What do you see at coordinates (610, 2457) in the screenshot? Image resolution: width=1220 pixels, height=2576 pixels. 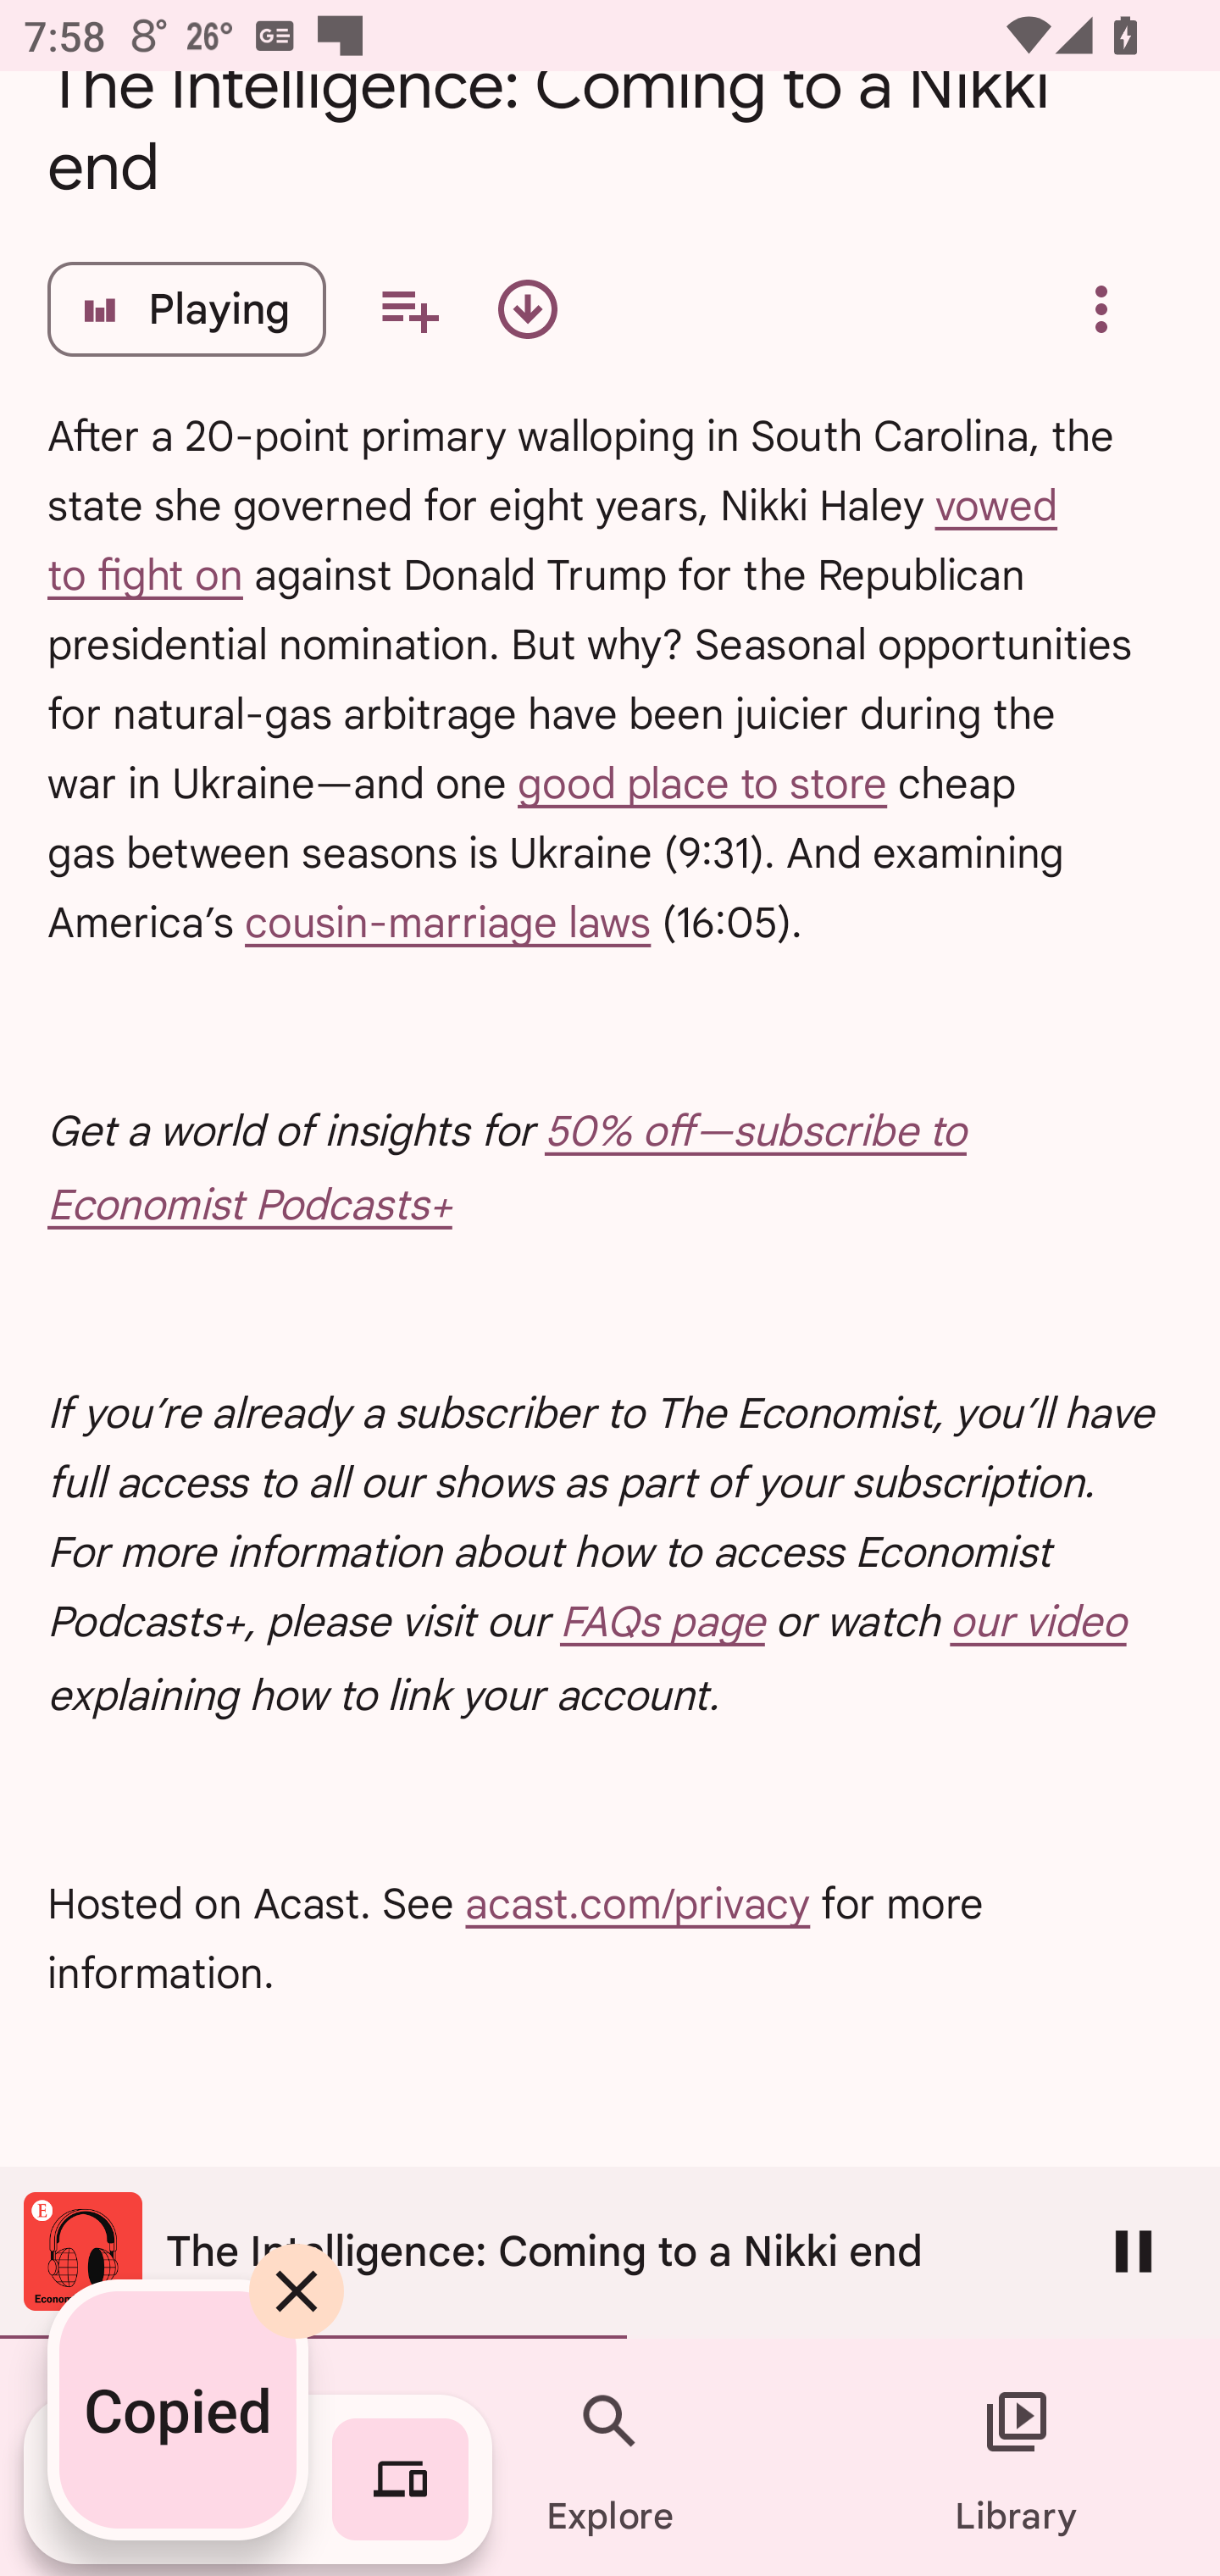 I see `Explore` at bounding box center [610, 2457].